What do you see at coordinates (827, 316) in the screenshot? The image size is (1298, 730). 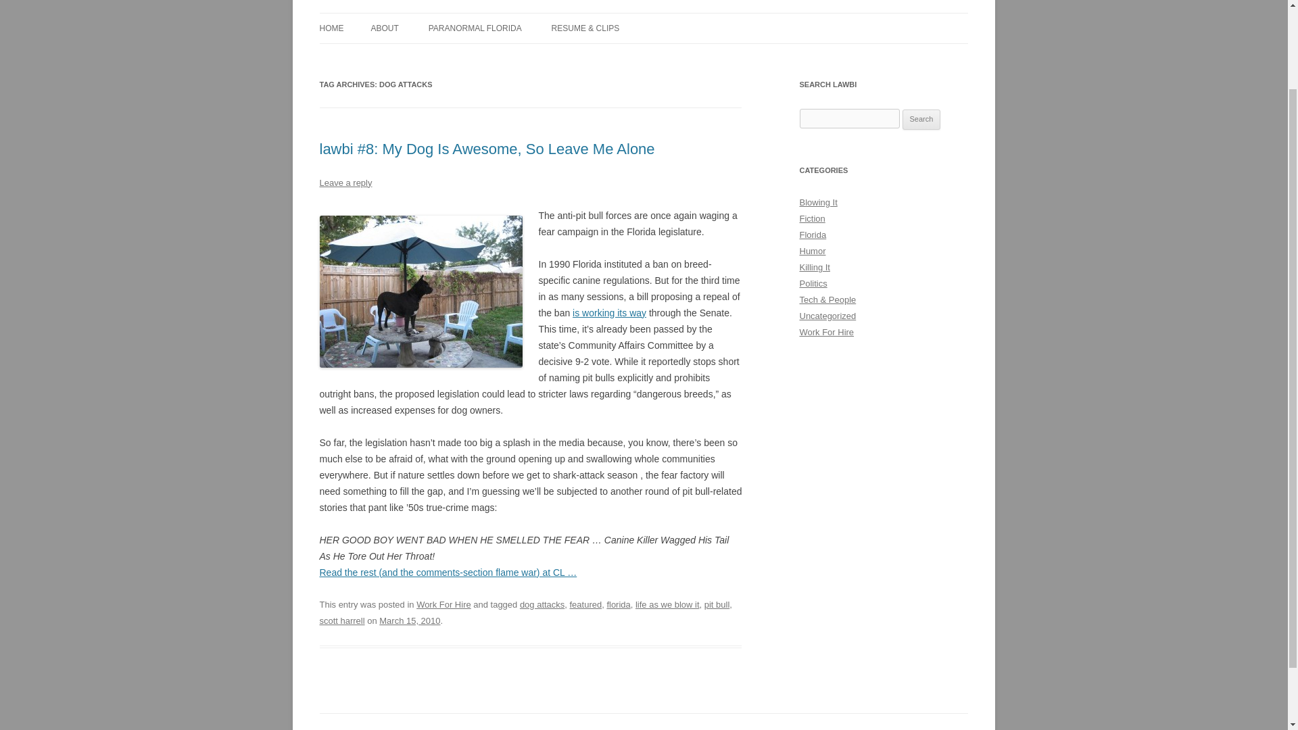 I see `Uncategorized` at bounding box center [827, 316].